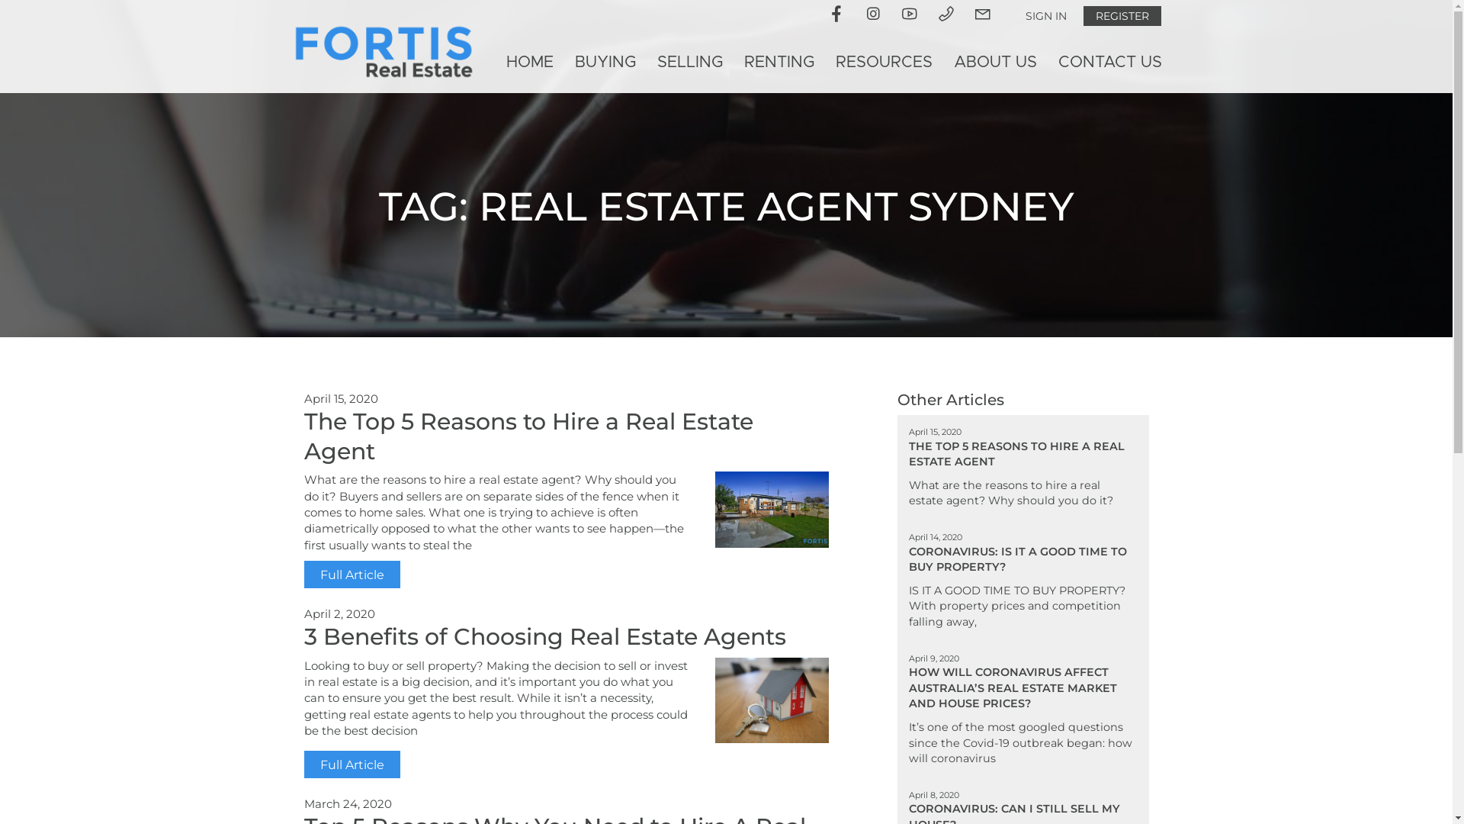 The width and height of the screenshot is (1464, 824). Describe the element at coordinates (348, 804) in the screenshot. I see `March 24, 2020` at that location.